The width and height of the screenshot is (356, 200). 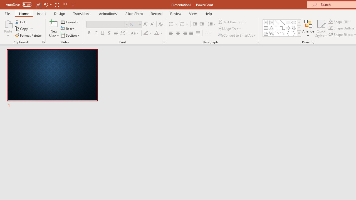 What do you see at coordinates (230, 29) in the screenshot?
I see `Align Text` at bounding box center [230, 29].